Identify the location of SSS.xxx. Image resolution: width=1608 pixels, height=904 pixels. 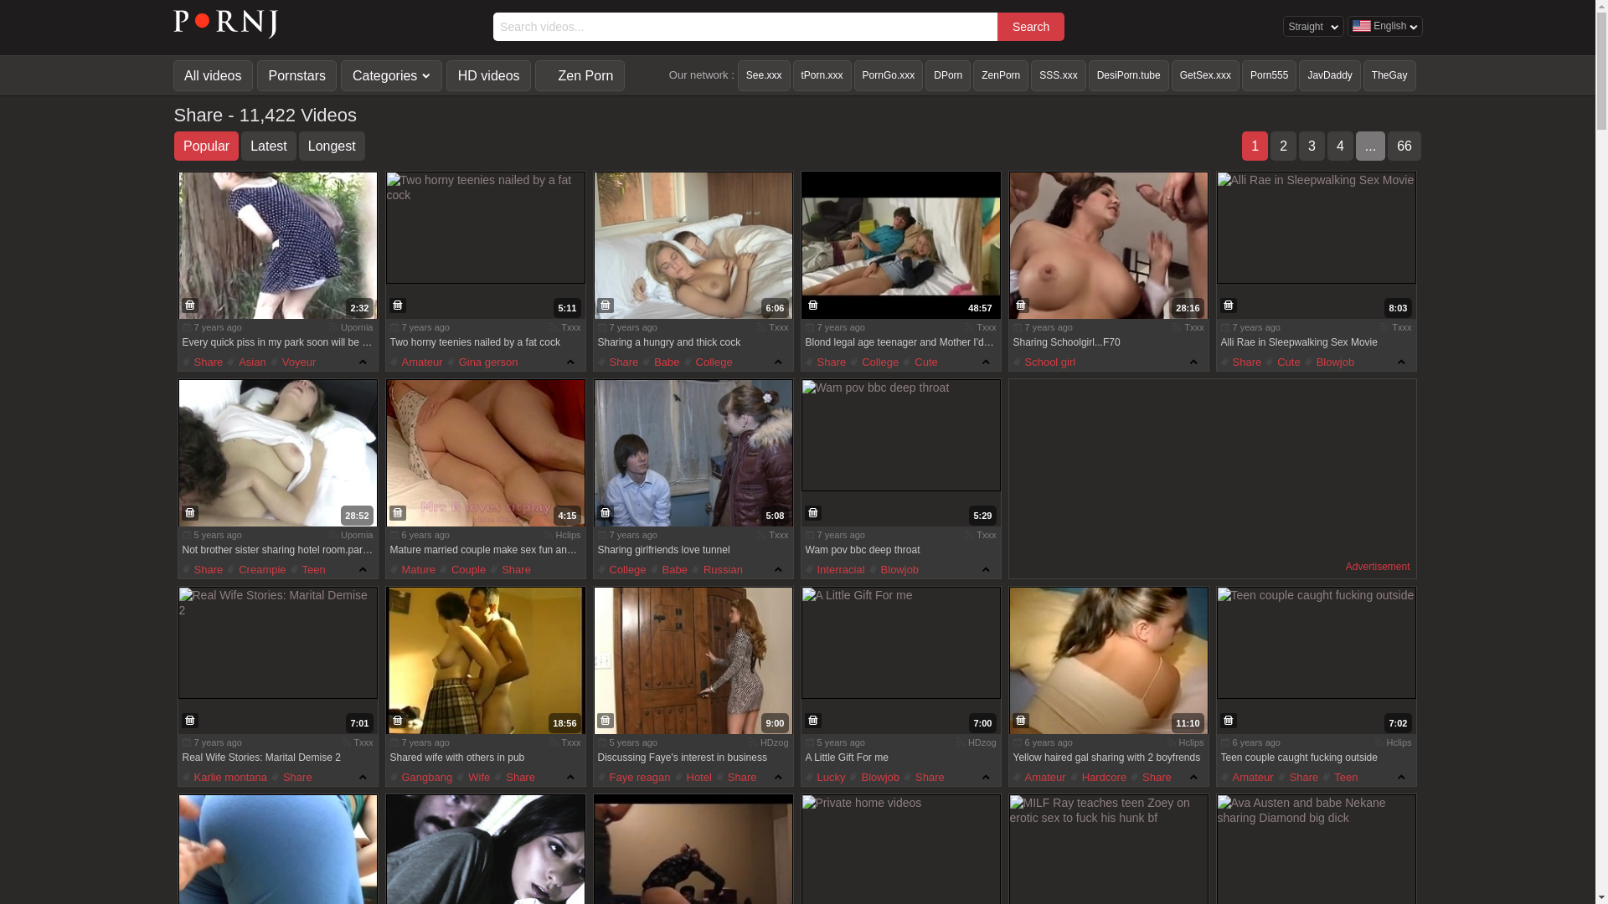
(1059, 75).